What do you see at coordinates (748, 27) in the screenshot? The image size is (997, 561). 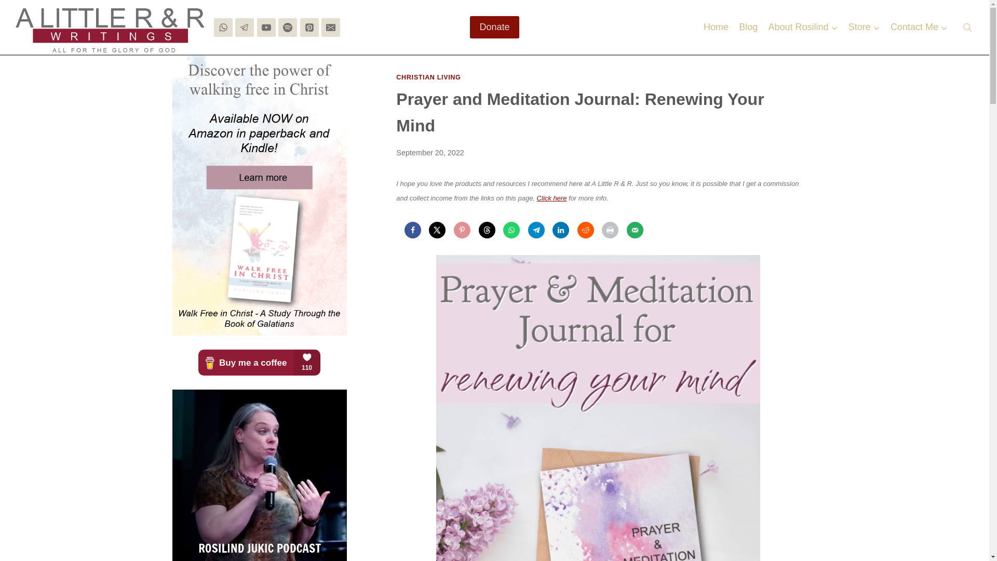 I see `Blog` at bounding box center [748, 27].